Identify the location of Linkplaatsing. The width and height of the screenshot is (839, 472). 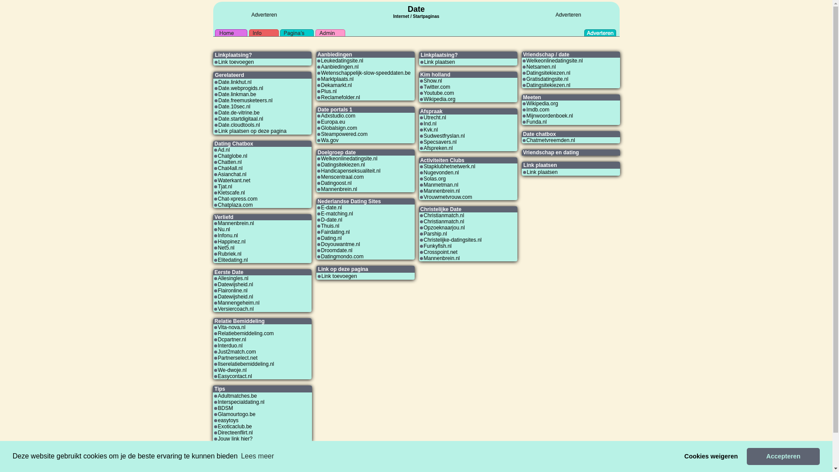
(227, 462).